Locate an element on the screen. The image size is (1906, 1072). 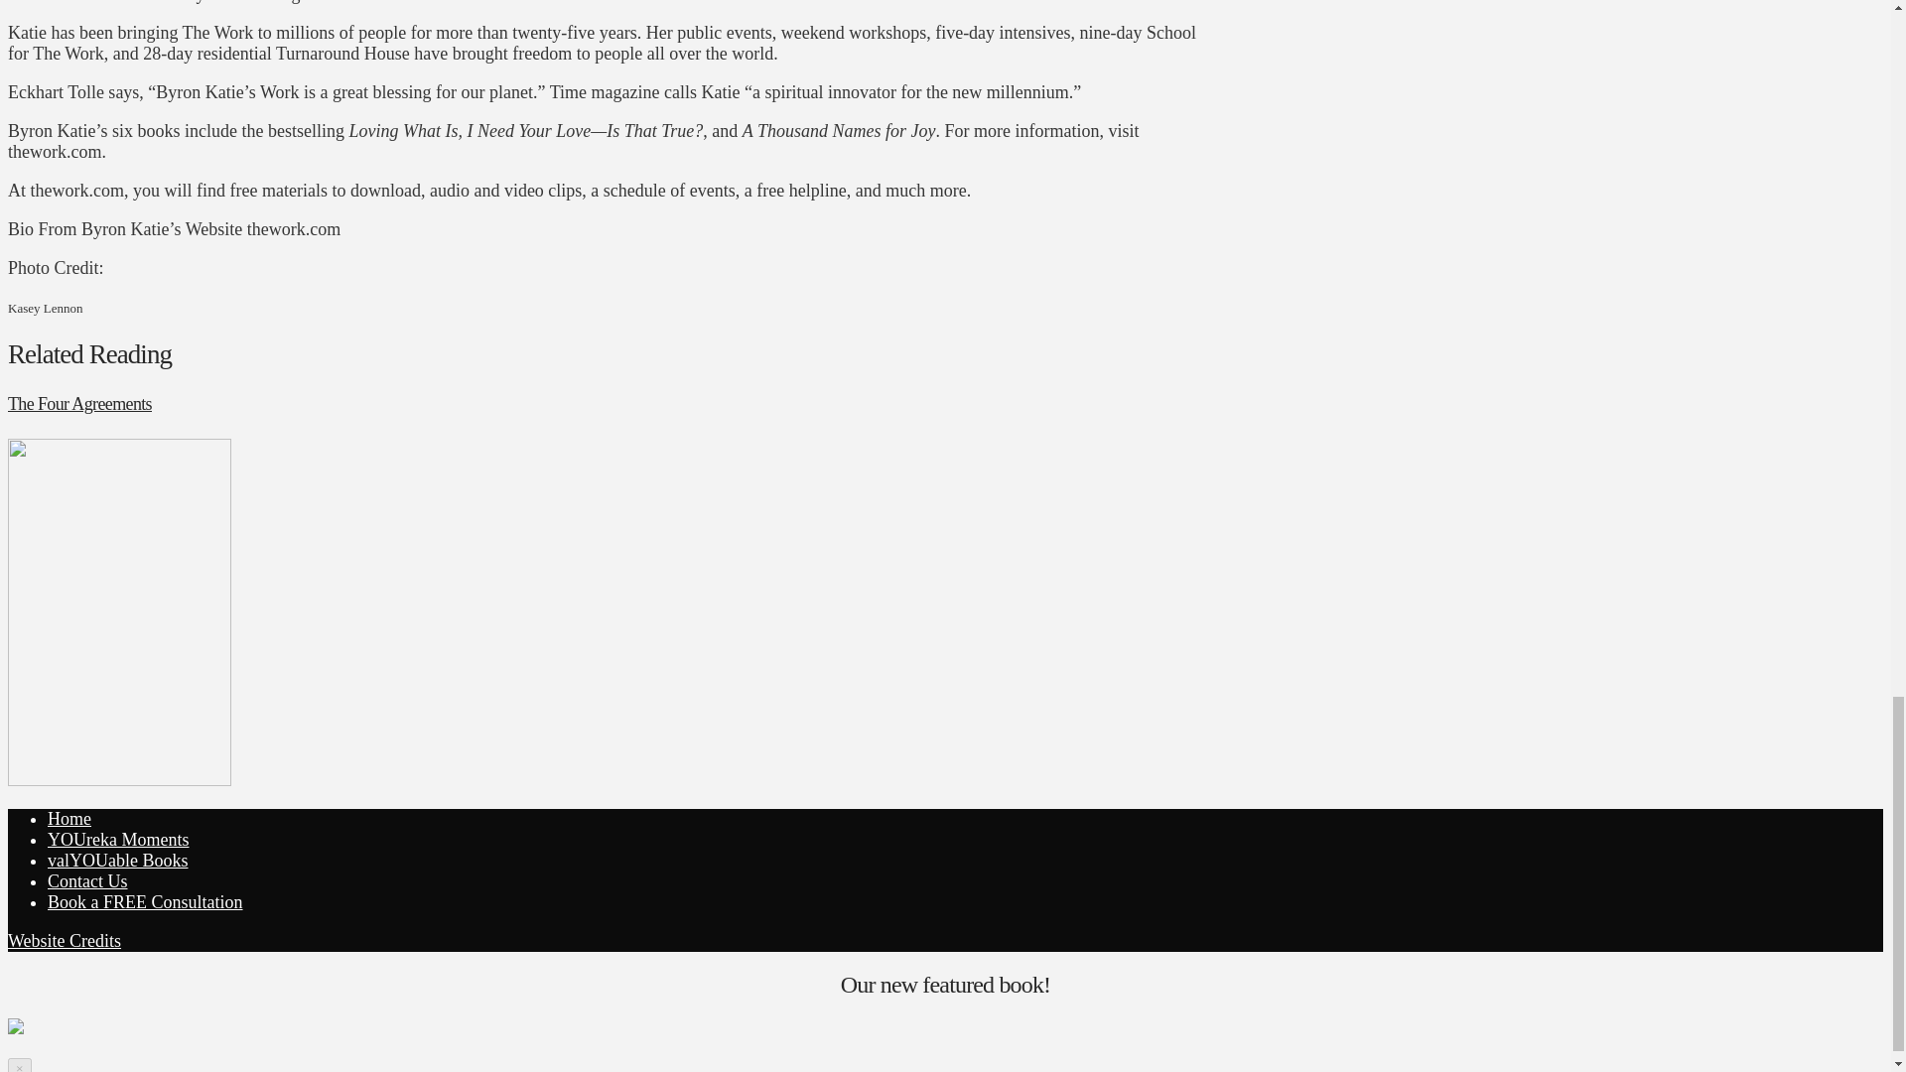
YOUreka Moments is located at coordinates (118, 840).